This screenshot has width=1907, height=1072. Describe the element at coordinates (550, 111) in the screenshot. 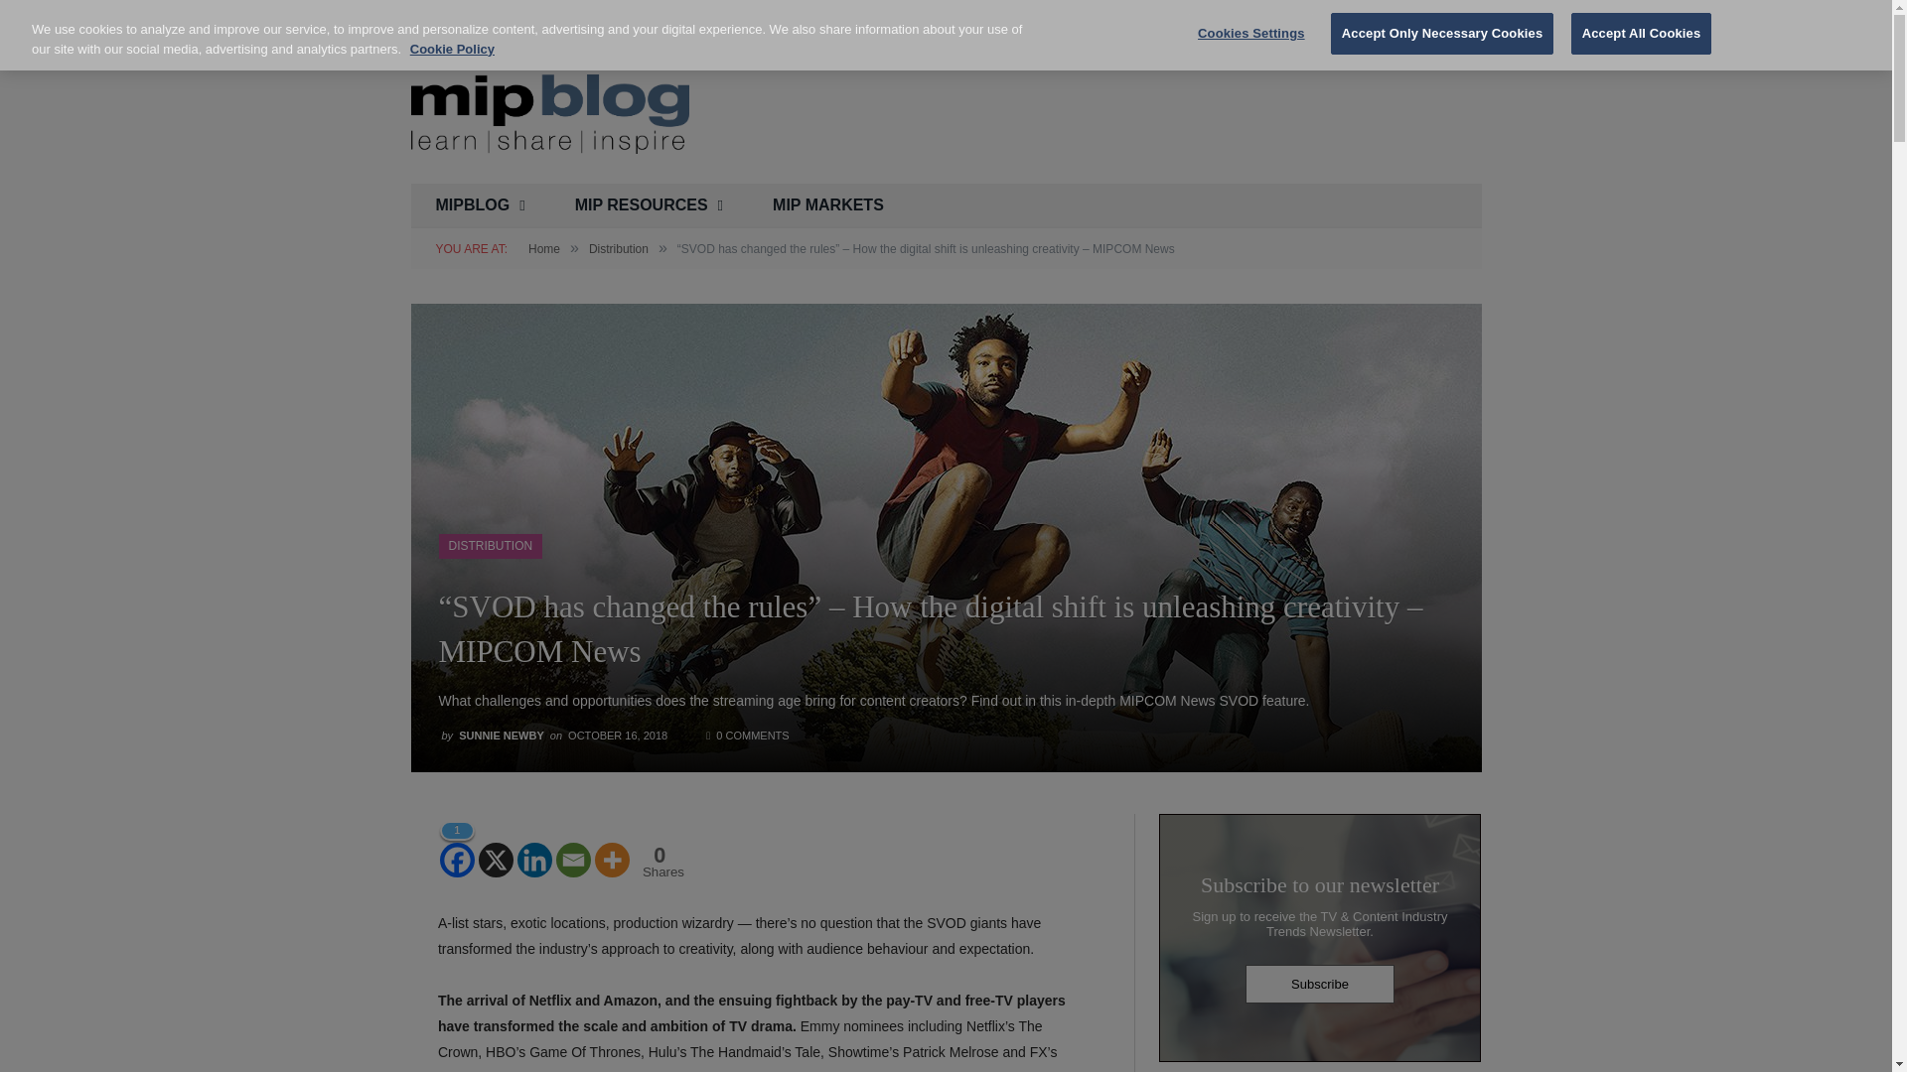

I see `MIPBlog` at that location.